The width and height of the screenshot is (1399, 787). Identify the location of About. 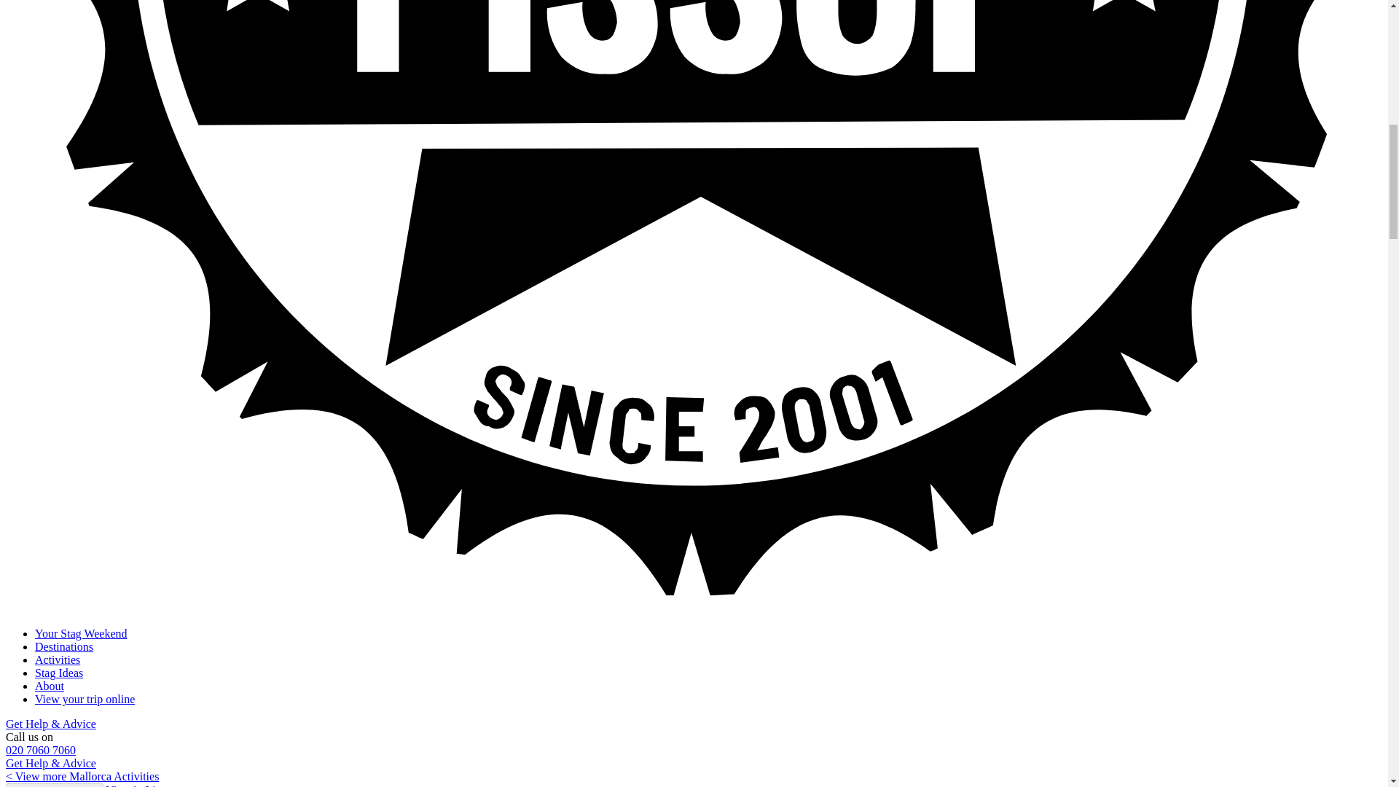
(50, 686).